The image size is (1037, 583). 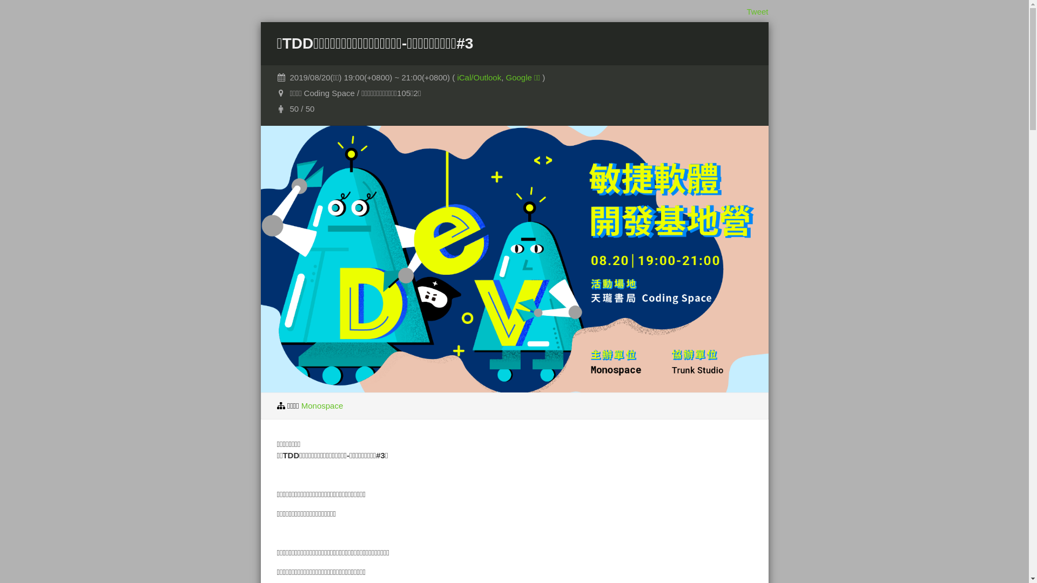 I want to click on Tweet, so click(x=757, y=12).